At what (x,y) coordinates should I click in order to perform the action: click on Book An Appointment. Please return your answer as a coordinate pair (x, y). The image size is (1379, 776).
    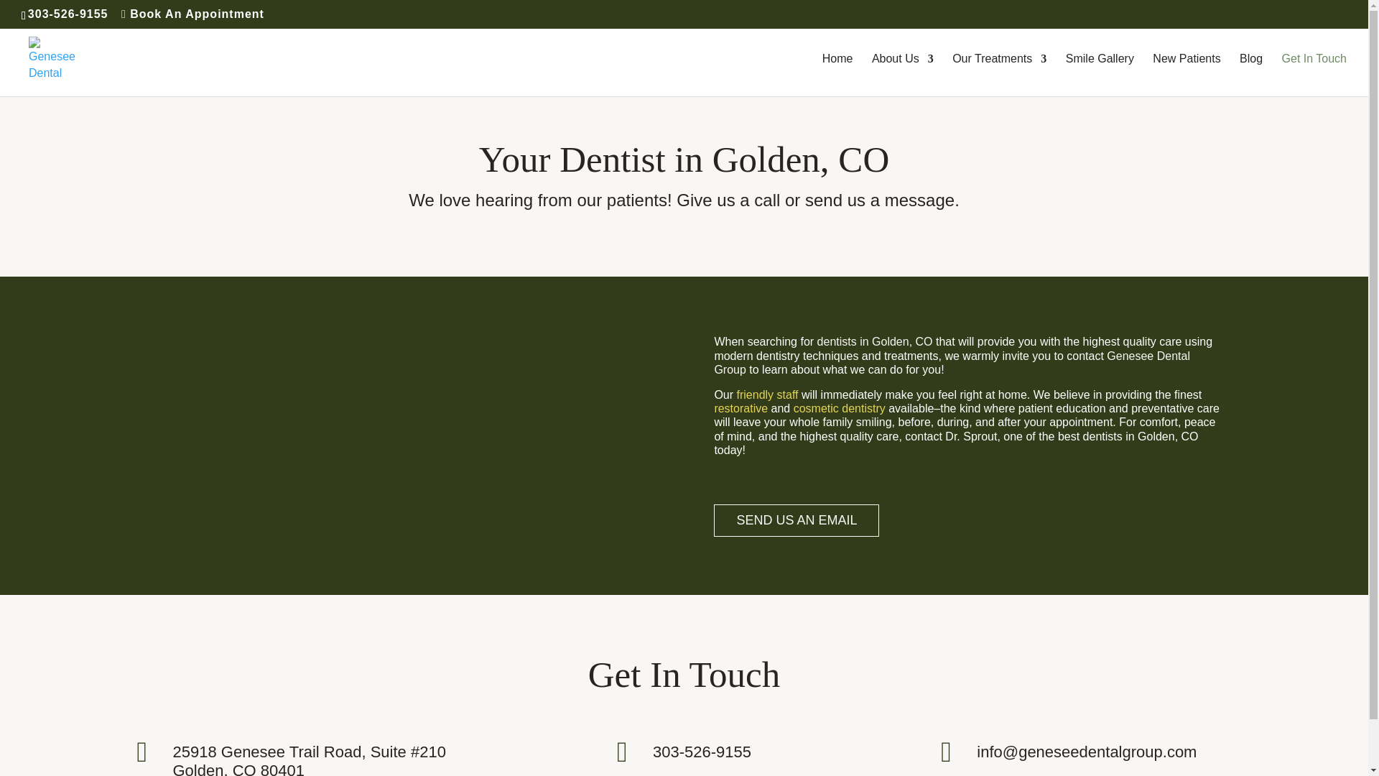
    Looking at the image, I should click on (192, 14).